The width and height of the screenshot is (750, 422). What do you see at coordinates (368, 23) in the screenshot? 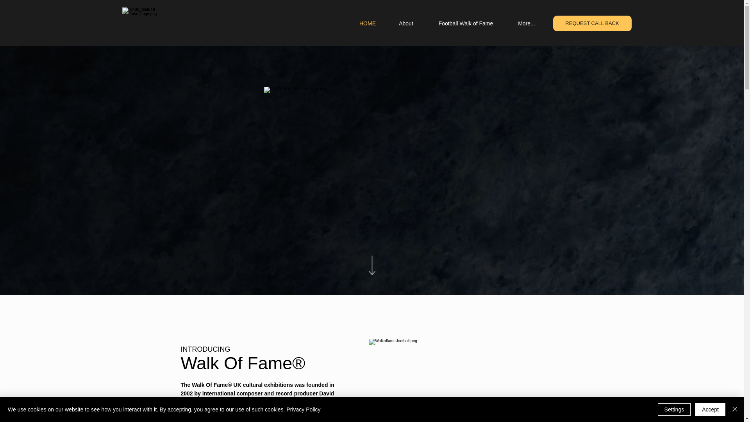
I see `HOME` at bounding box center [368, 23].